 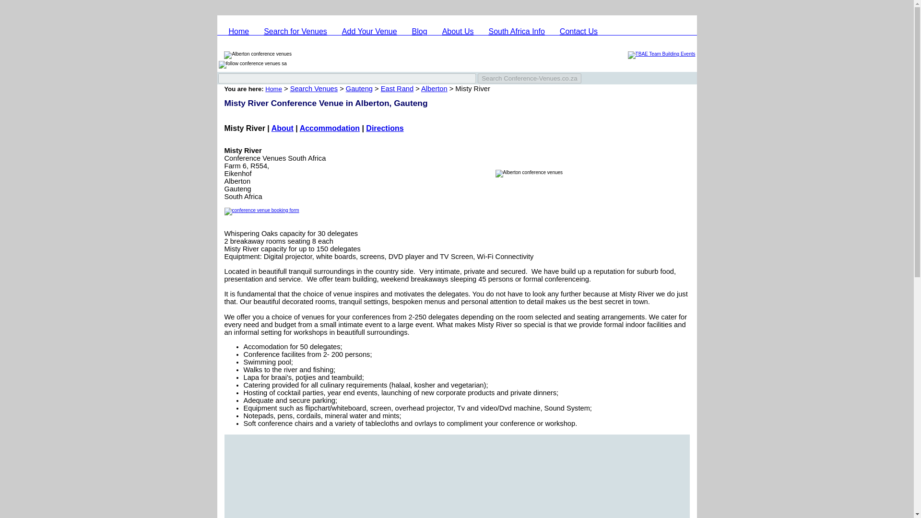 What do you see at coordinates (239, 31) in the screenshot?
I see `Conference Venues` at bounding box center [239, 31].